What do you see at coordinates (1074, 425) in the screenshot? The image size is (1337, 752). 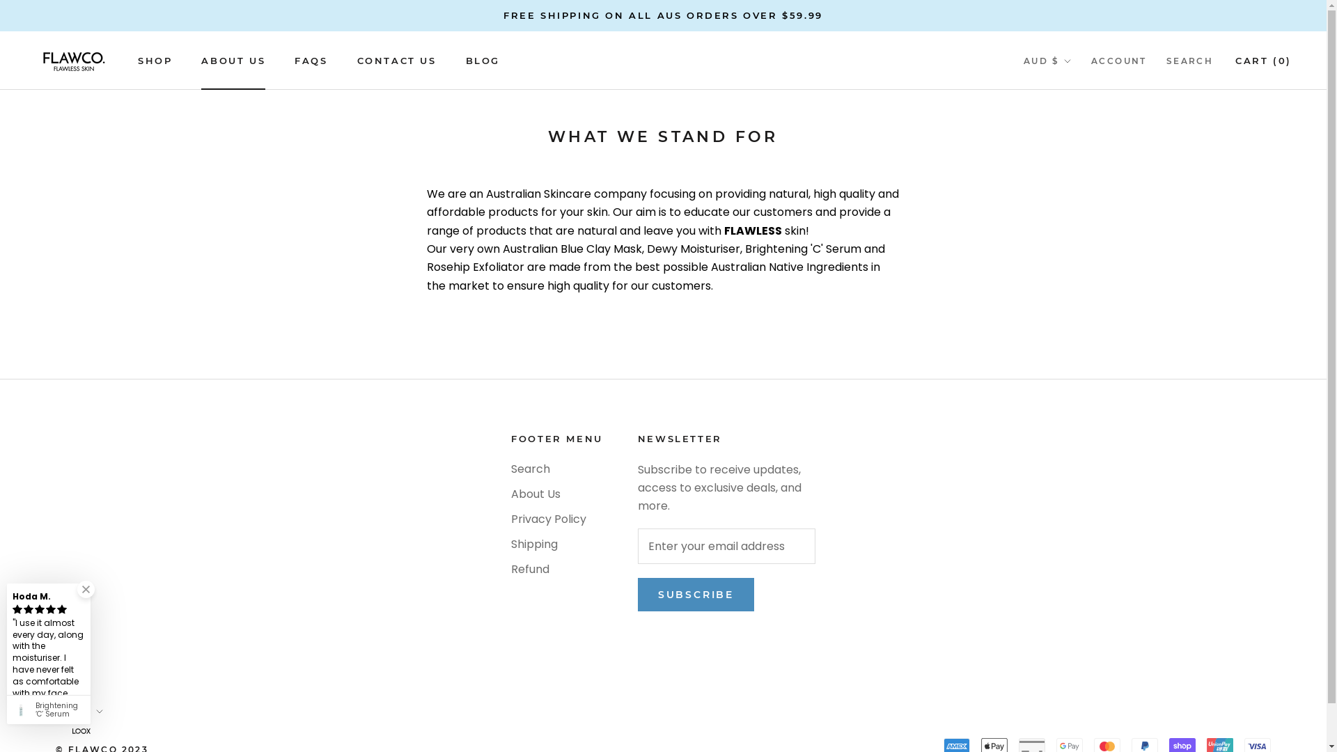 I see `BWP` at bounding box center [1074, 425].